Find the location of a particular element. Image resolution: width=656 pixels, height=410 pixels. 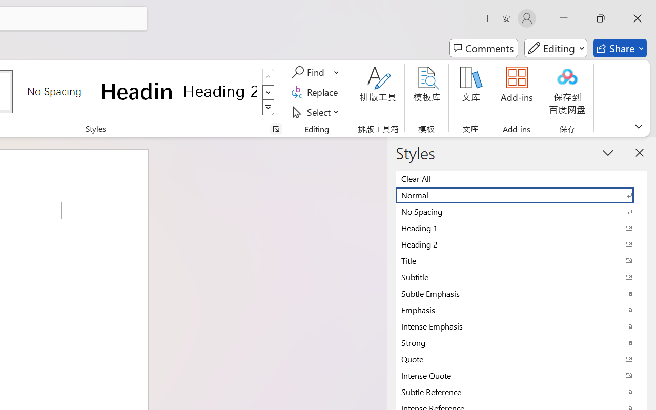

Styles... is located at coordinates (276, 129).